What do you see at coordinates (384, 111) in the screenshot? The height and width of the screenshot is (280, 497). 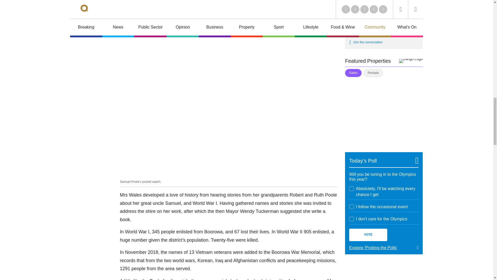 I see `Zango Sales` at bounding box center [384, 111].